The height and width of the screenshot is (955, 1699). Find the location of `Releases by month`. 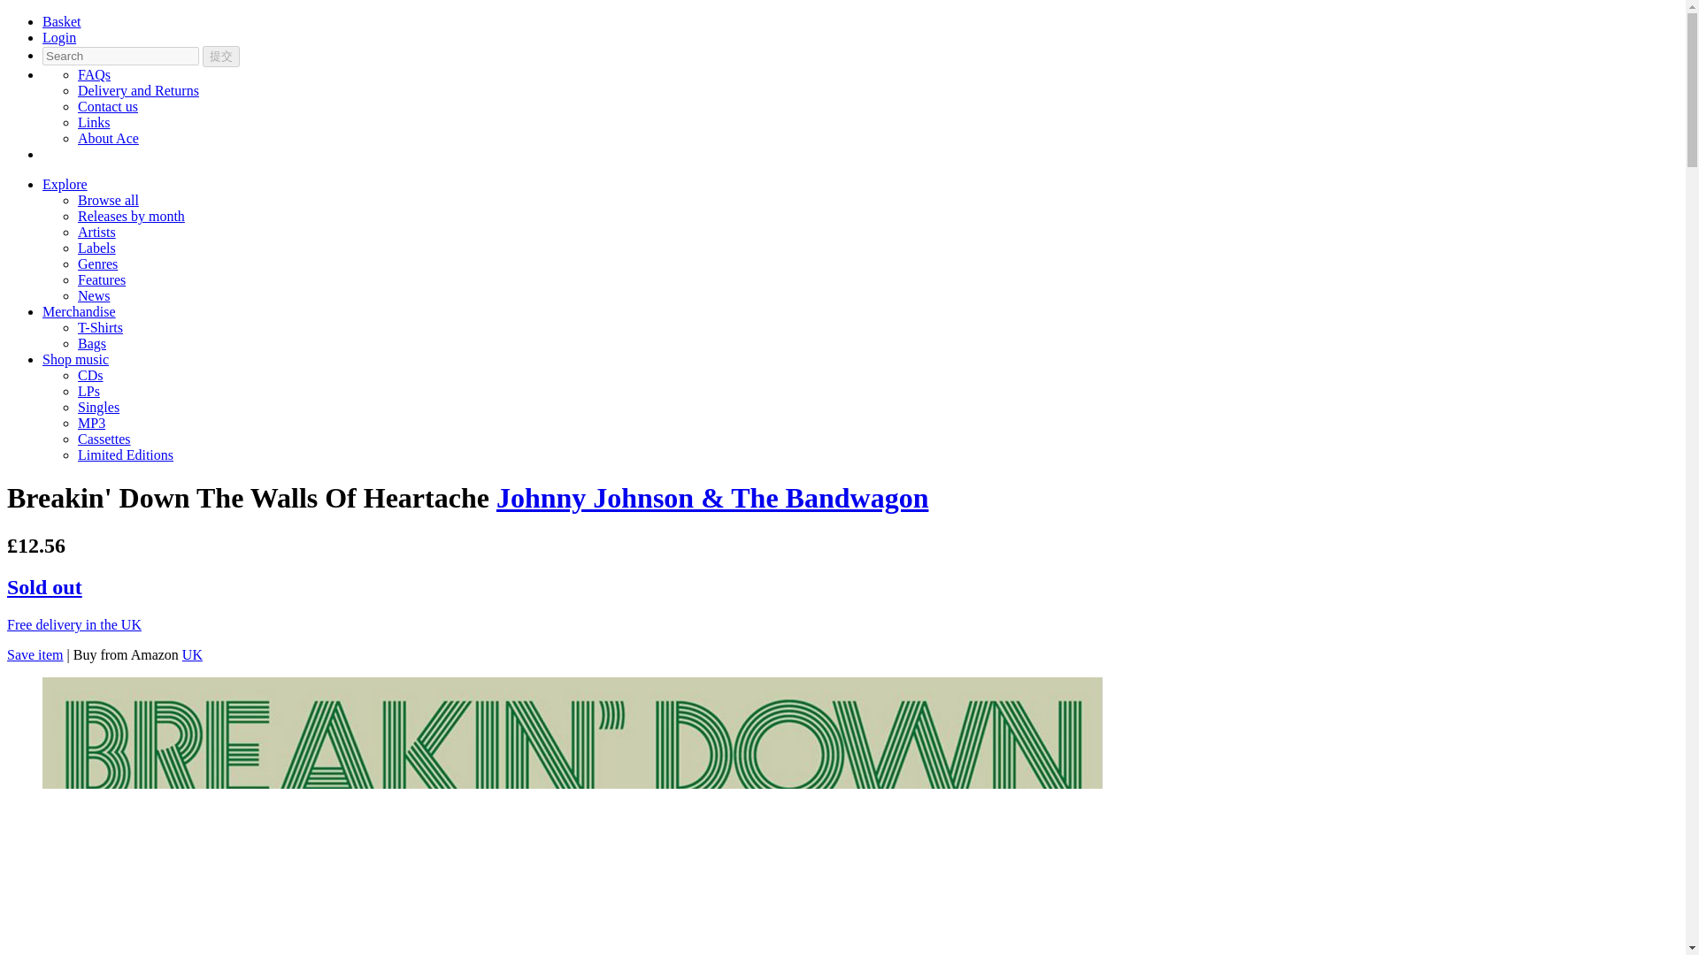

Releases by month is located at coordinates (131, 216).